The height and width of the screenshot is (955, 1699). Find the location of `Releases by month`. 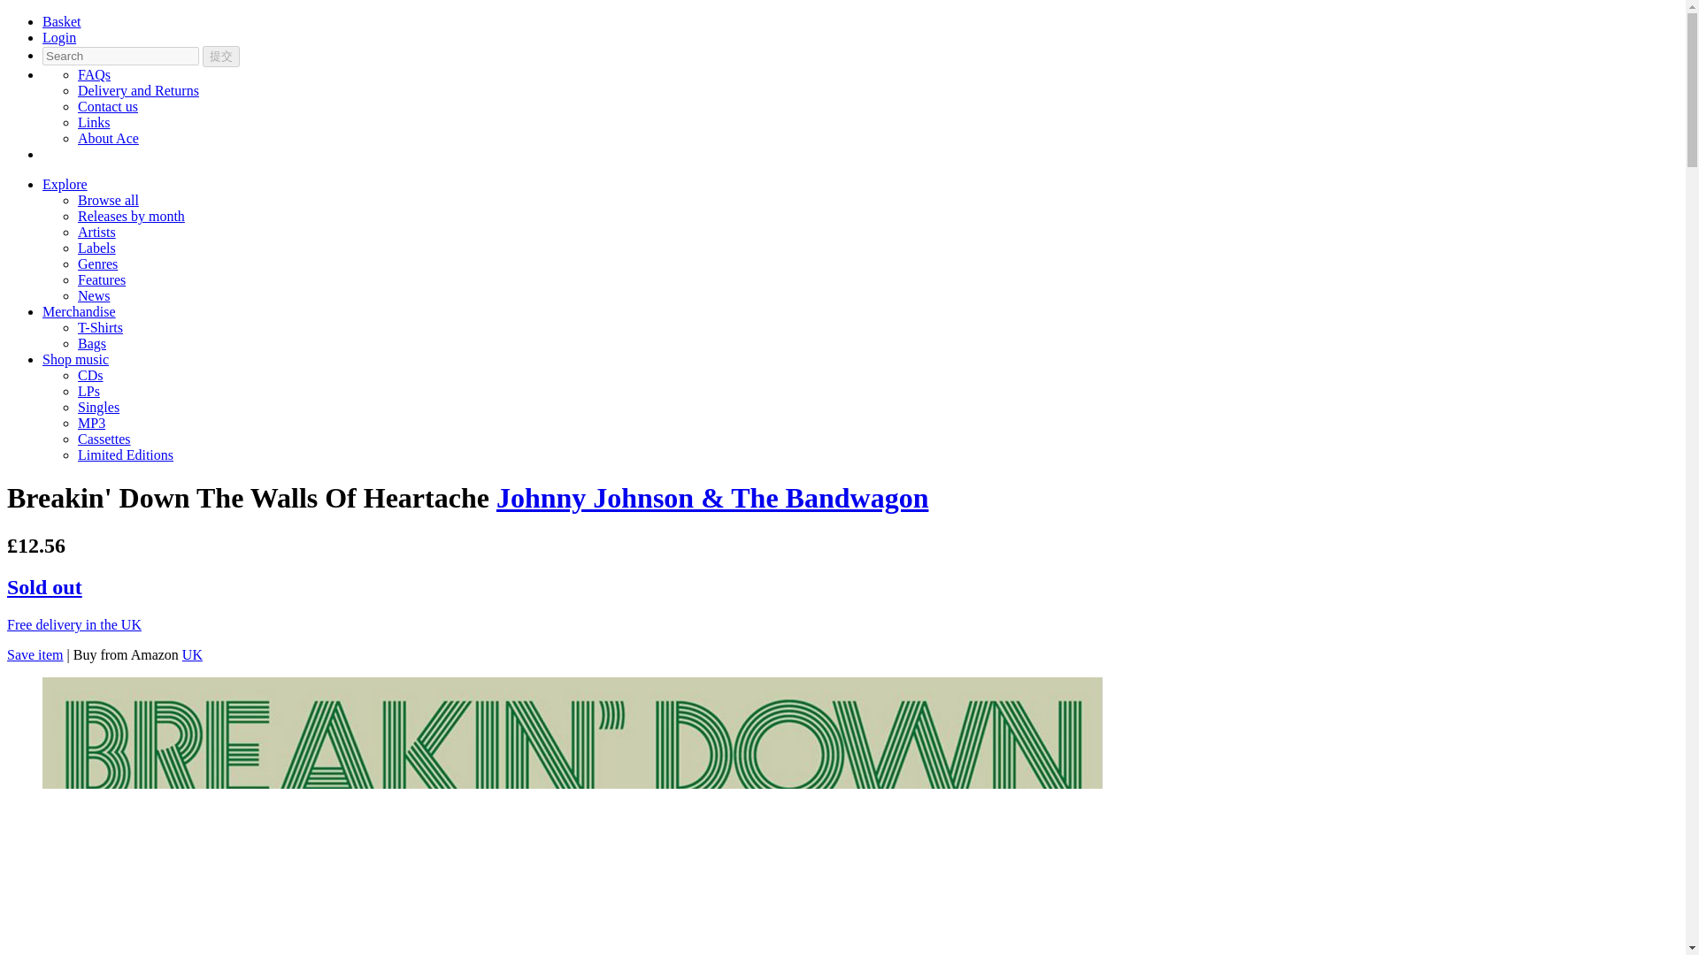

Releases by month is located at coordinates (131, 216).